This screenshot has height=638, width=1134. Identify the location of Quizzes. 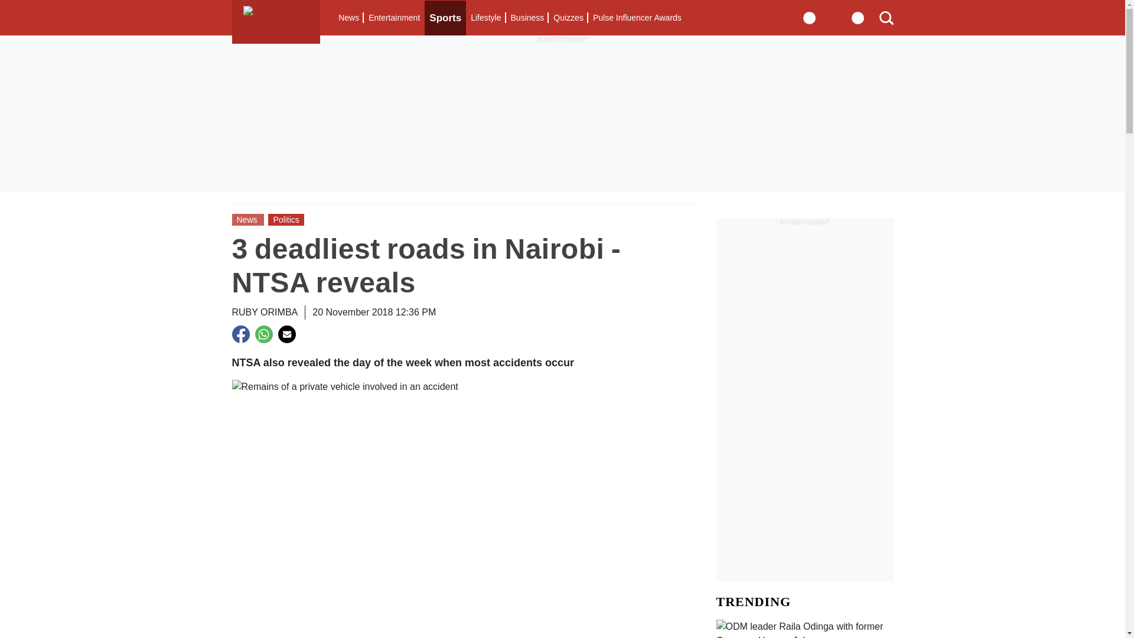
(568, 18).